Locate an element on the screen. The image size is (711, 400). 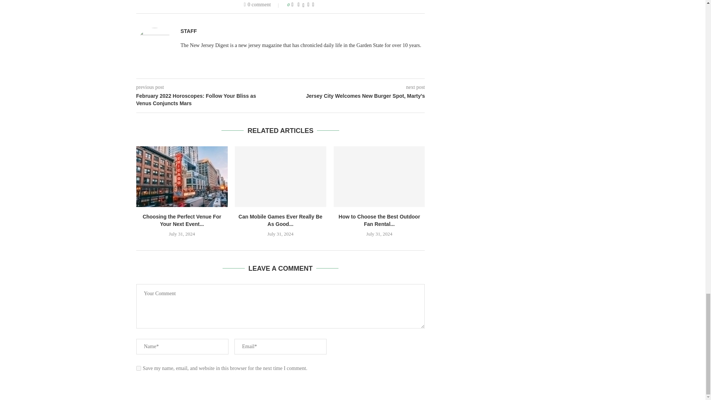
Choosing the Perfect Venue For Your Next Event in Chicago is located at coordinates (182, 177).